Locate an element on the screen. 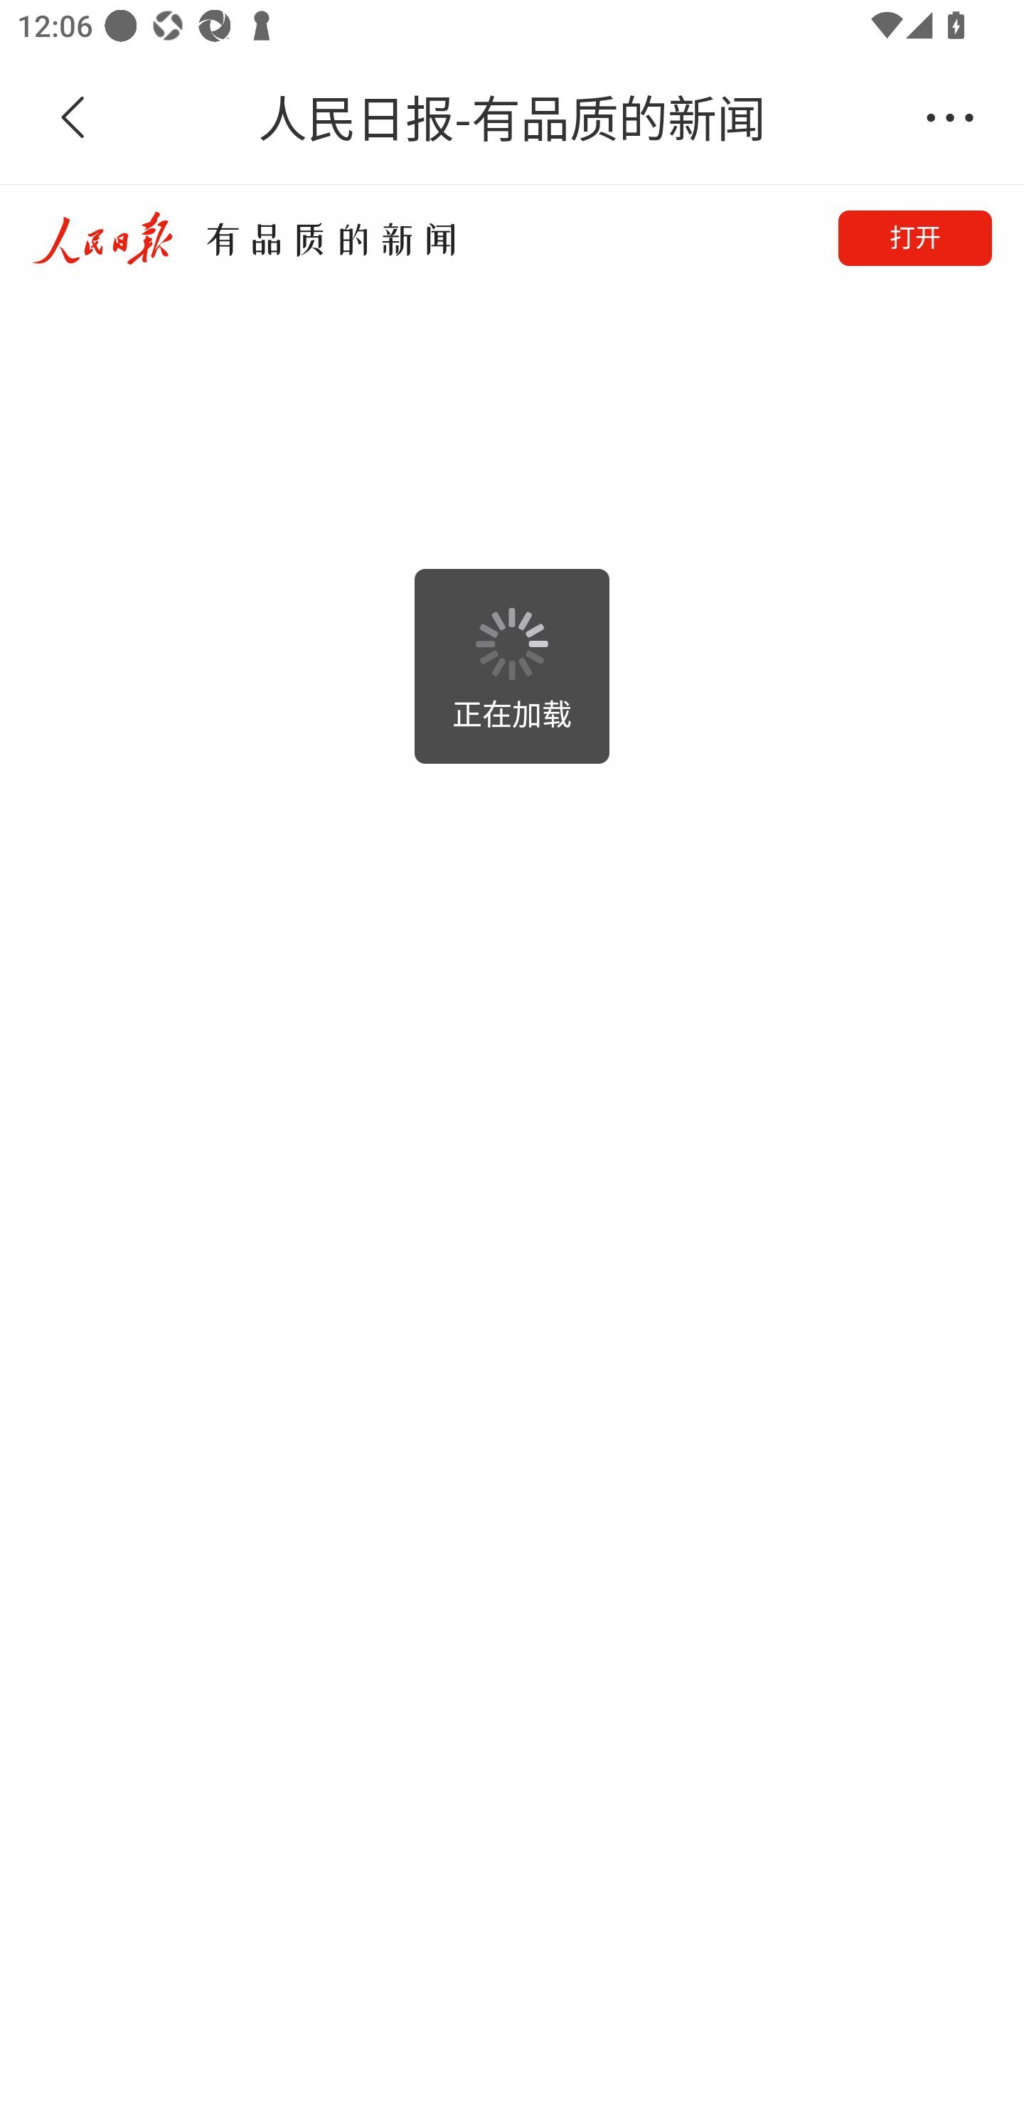 The height and width of the screenshot is (2105, 1024). 打开 is located at coordinates (915, 238).